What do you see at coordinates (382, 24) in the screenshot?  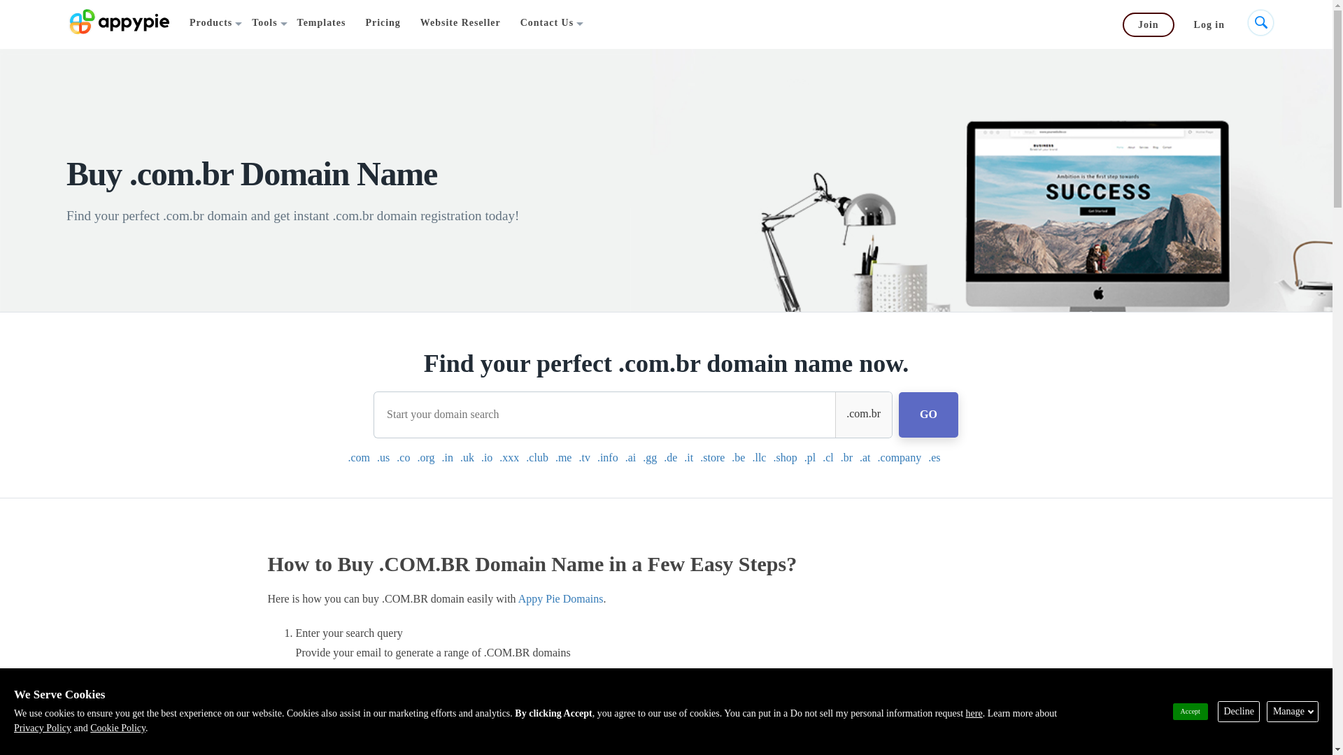 I see `Pricing` at bounding box center [382, 24].